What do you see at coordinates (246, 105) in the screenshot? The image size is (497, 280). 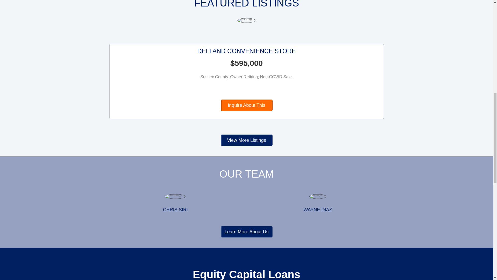 I see `Inquire About This` at bounding box center [246, 105].